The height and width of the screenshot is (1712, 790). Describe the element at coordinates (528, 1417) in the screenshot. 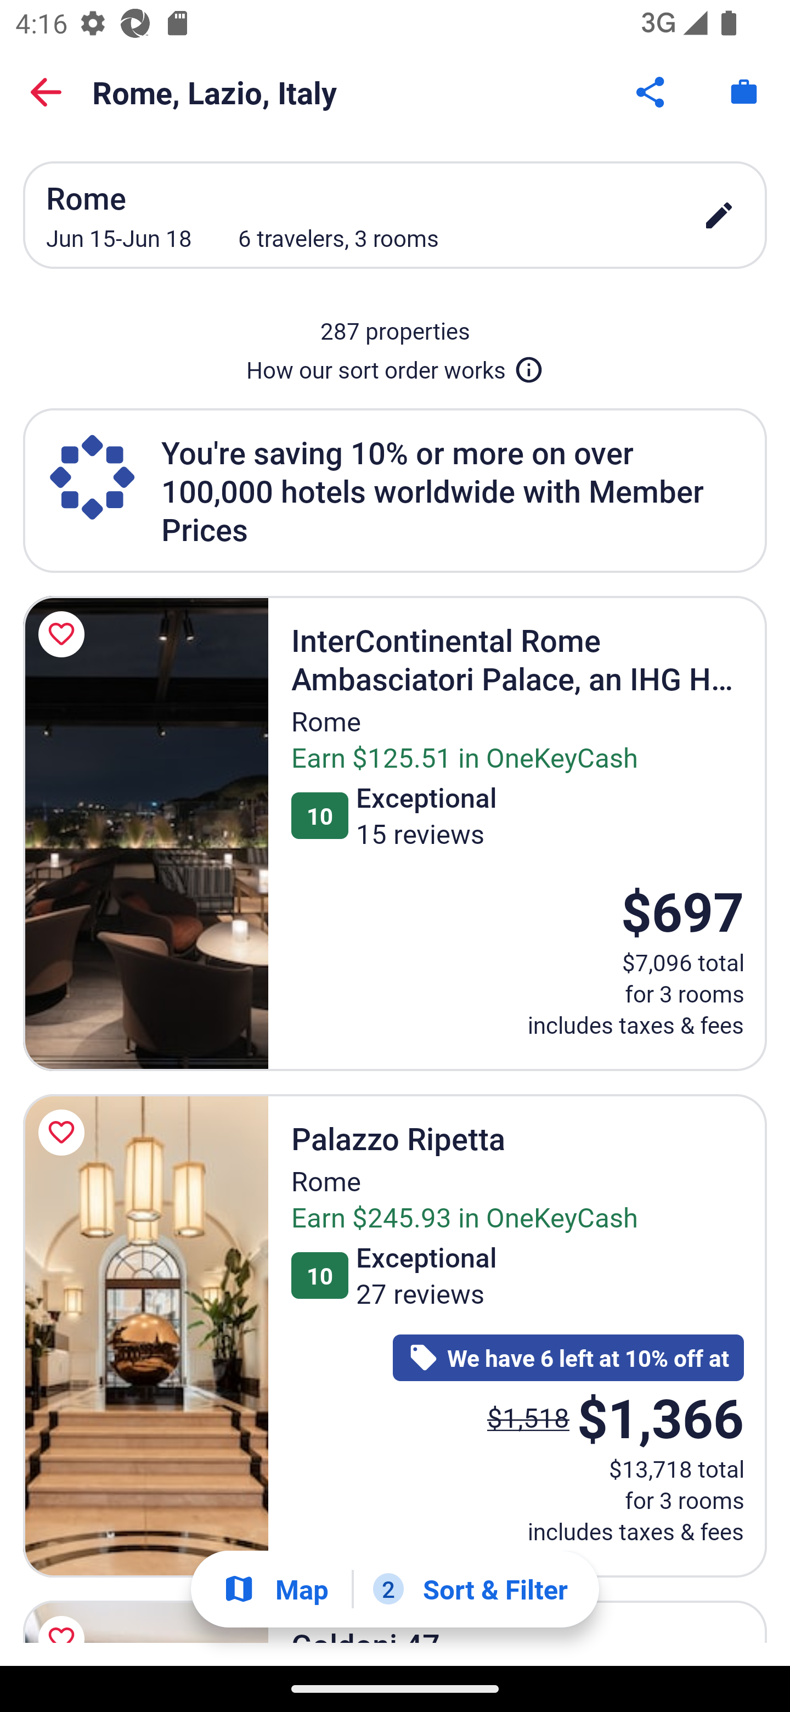

I see `$1,518 The price was $1,518` at that location.